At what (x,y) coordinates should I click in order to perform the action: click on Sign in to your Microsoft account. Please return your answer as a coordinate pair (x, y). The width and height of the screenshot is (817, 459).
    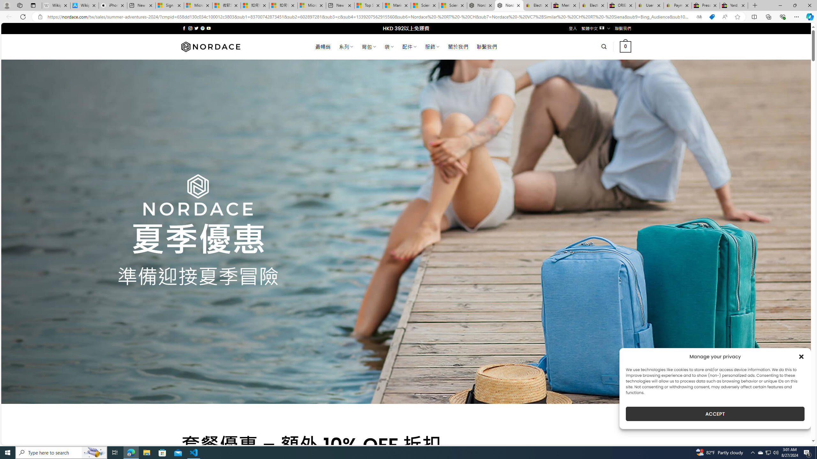
    Looking at the image, I should click on (170, 5).